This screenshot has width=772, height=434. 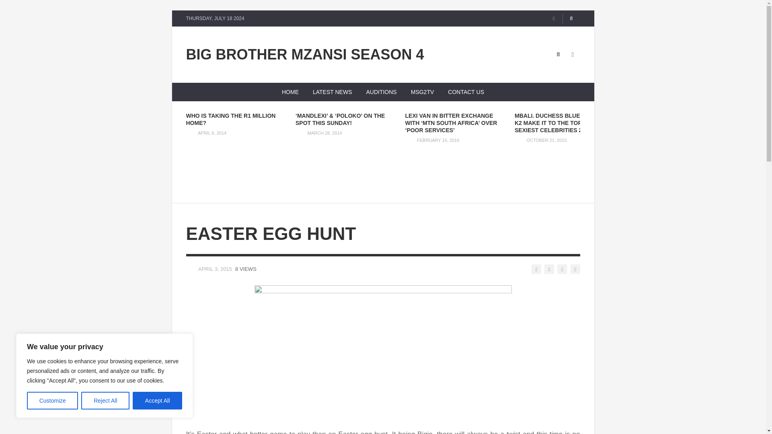 I want to click on Reject All, so click(x=105, y=401).